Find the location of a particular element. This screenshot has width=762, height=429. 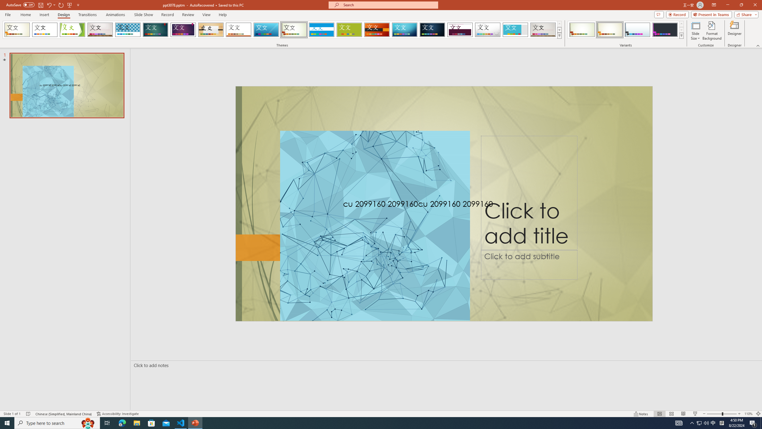

Ion Loading Preview... is located at coordinates (155, 30).